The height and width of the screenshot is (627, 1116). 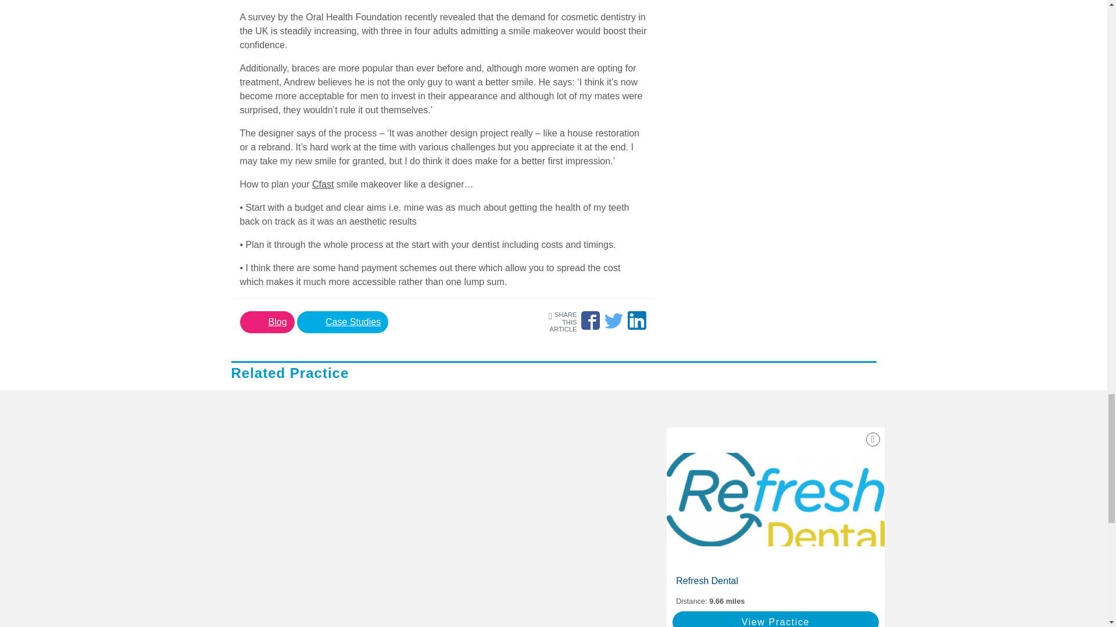 What do you see at coordinates (614, 320) in the screenshot?
I see `Share article on Twitter` at bounding box center [614, 320].